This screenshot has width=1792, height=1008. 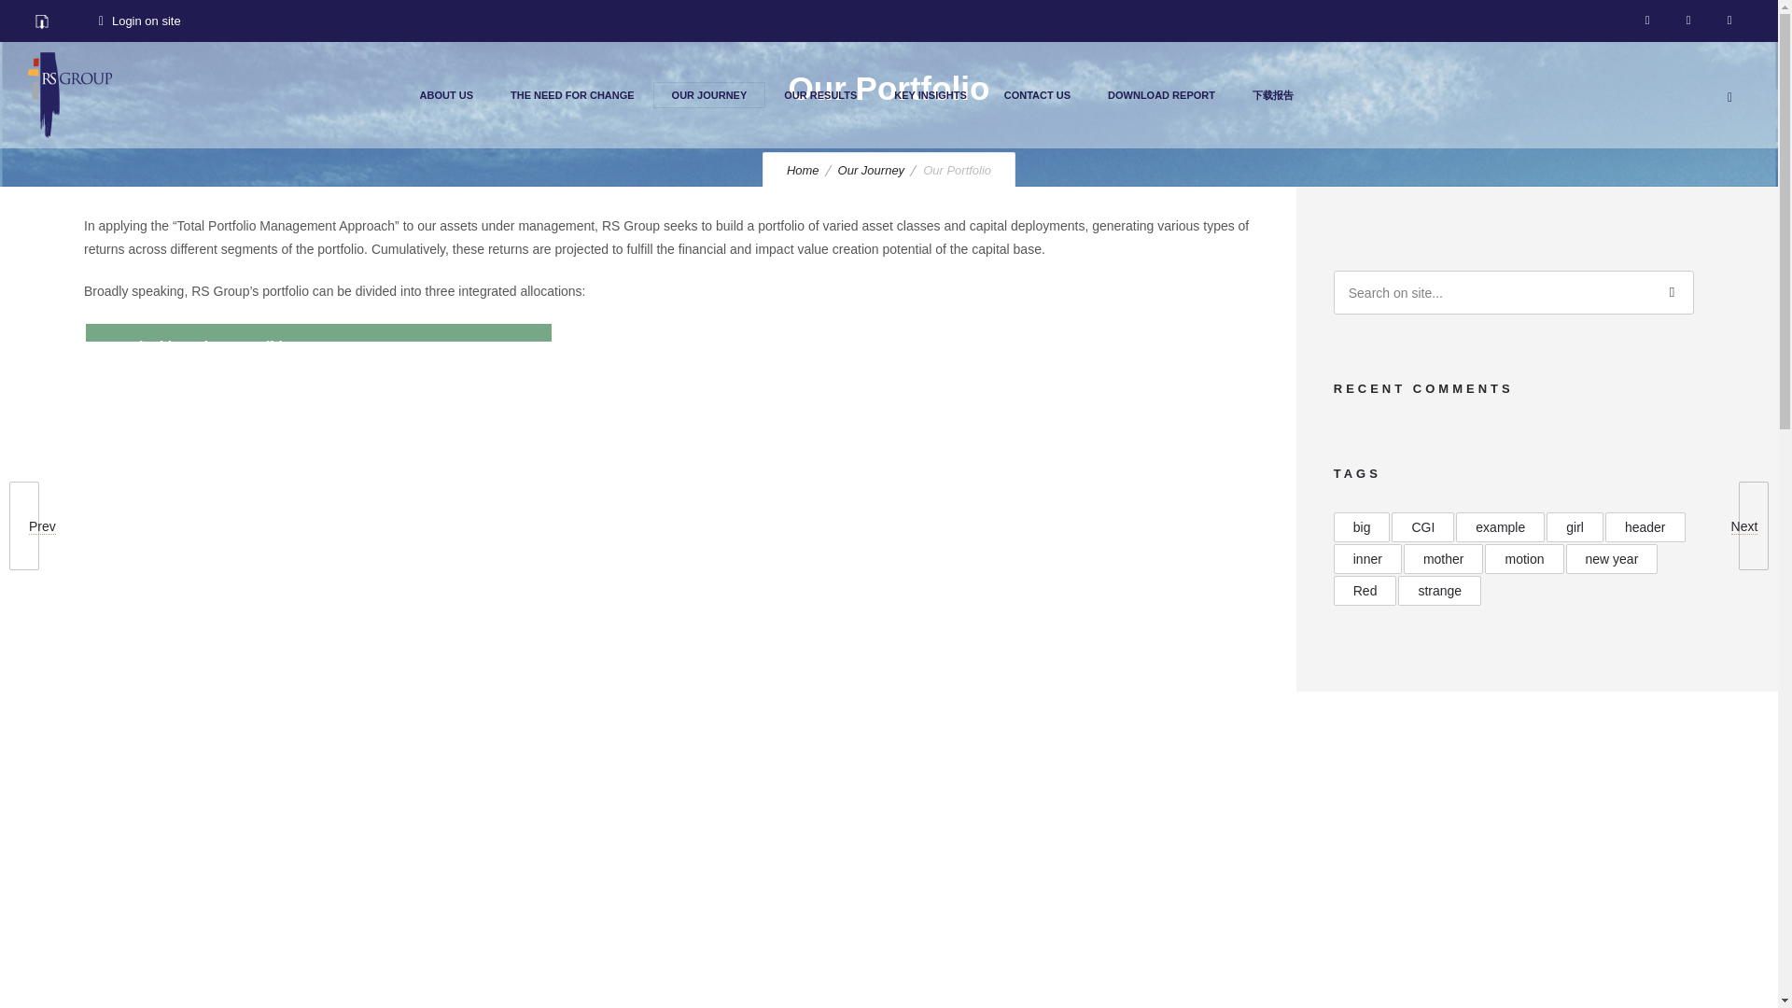 I want to click on THE NEED FOR CHANGE, so click(x=572, y=95).